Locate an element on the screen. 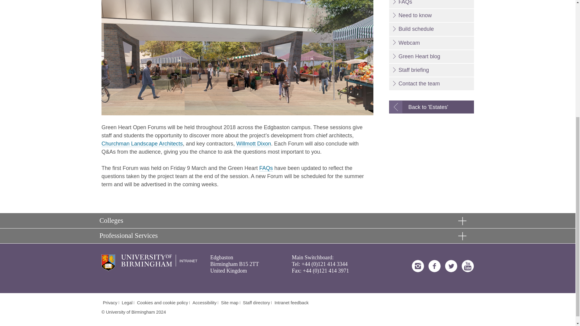  Contact the team is located at coordinates (431, 84).